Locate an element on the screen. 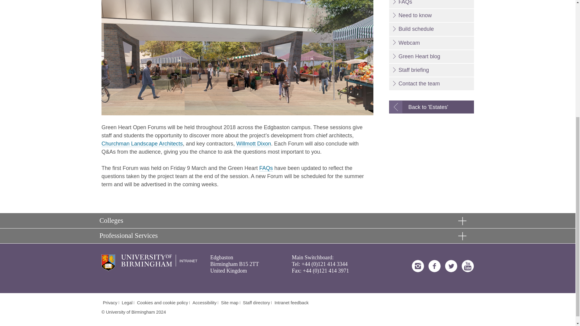  Contact the team is located at coordinates (431, 84).